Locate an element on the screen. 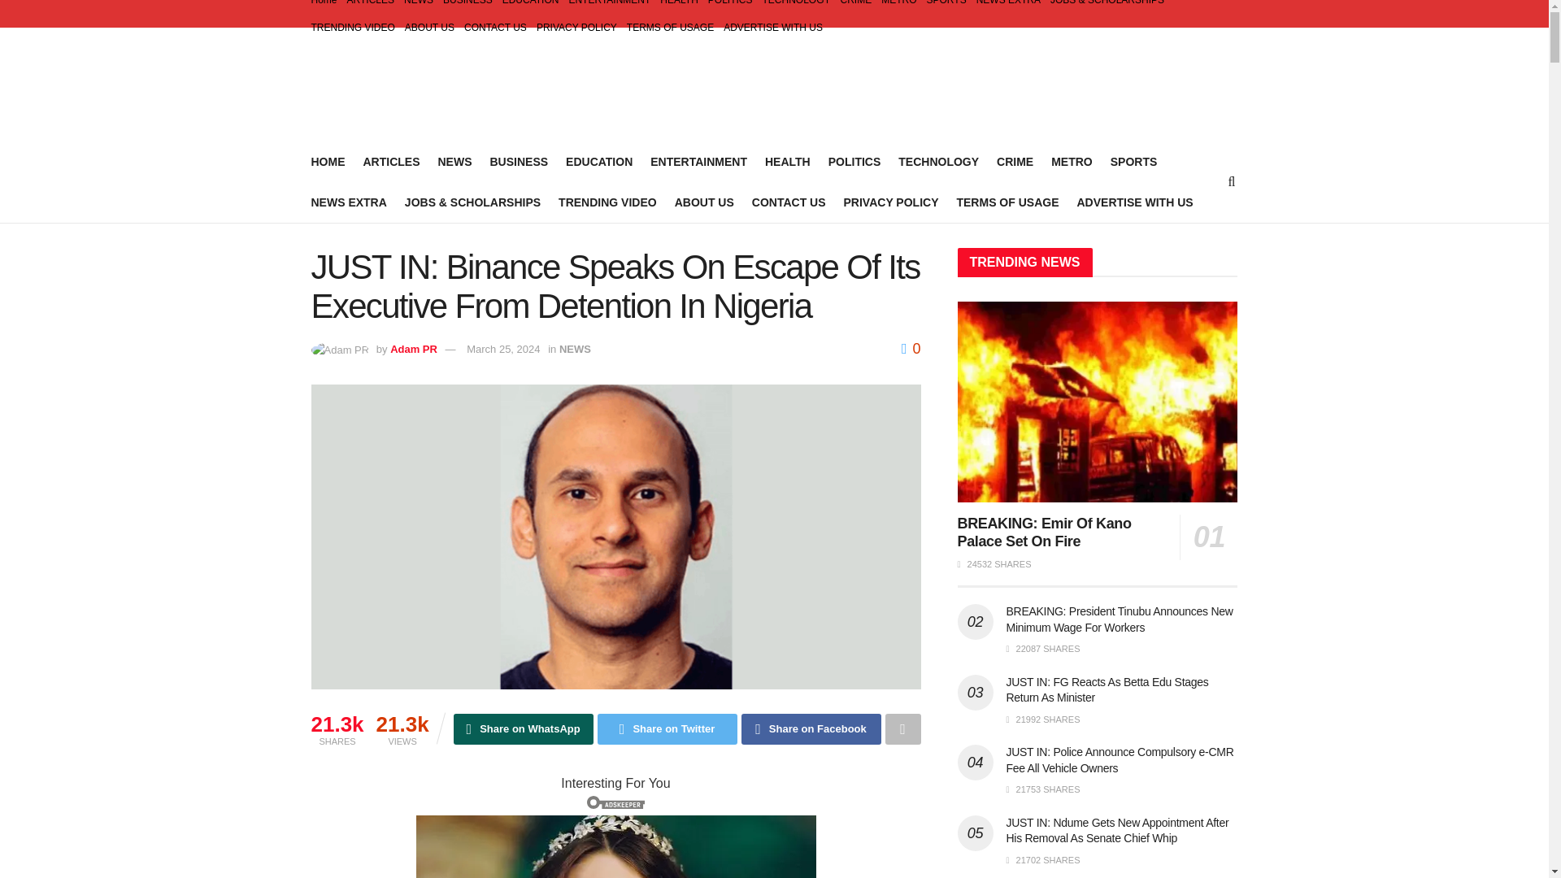  NEWS EXTRA is located at coordinates (1008, 7).